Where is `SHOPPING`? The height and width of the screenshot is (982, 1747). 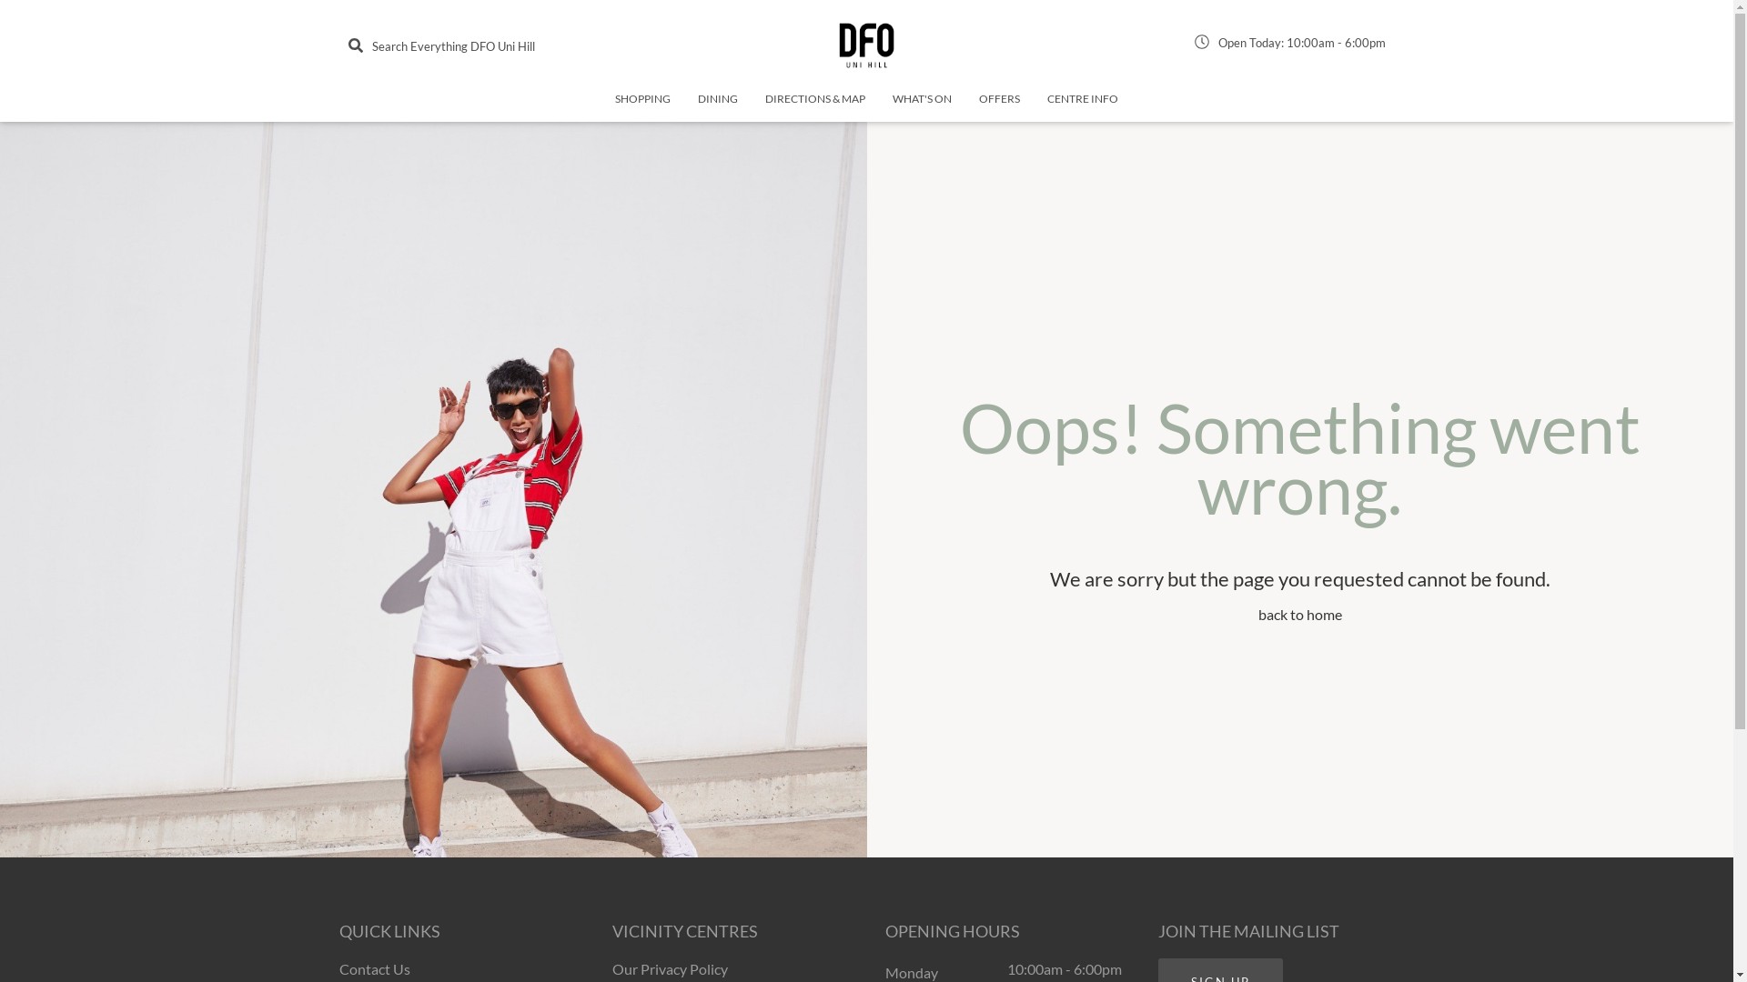
SHOPPING is located at coordinates (642, 106).